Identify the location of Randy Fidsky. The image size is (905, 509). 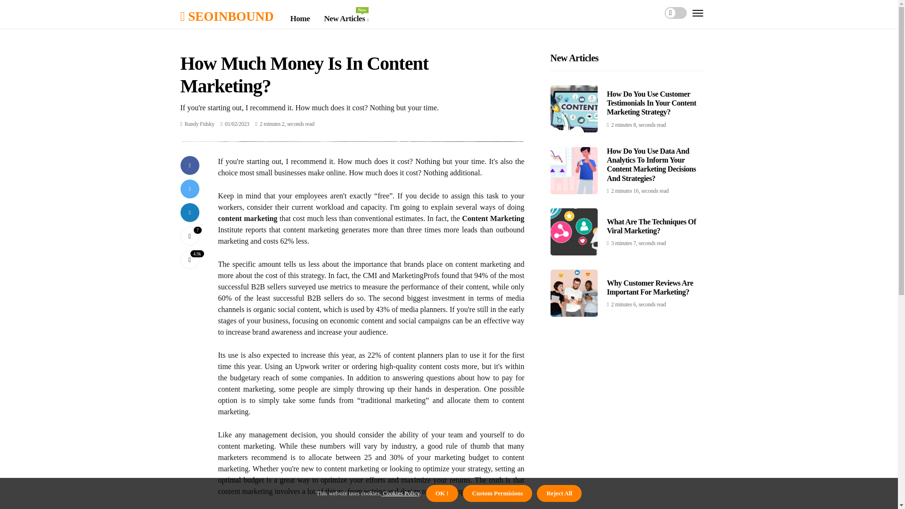
(199, 123).